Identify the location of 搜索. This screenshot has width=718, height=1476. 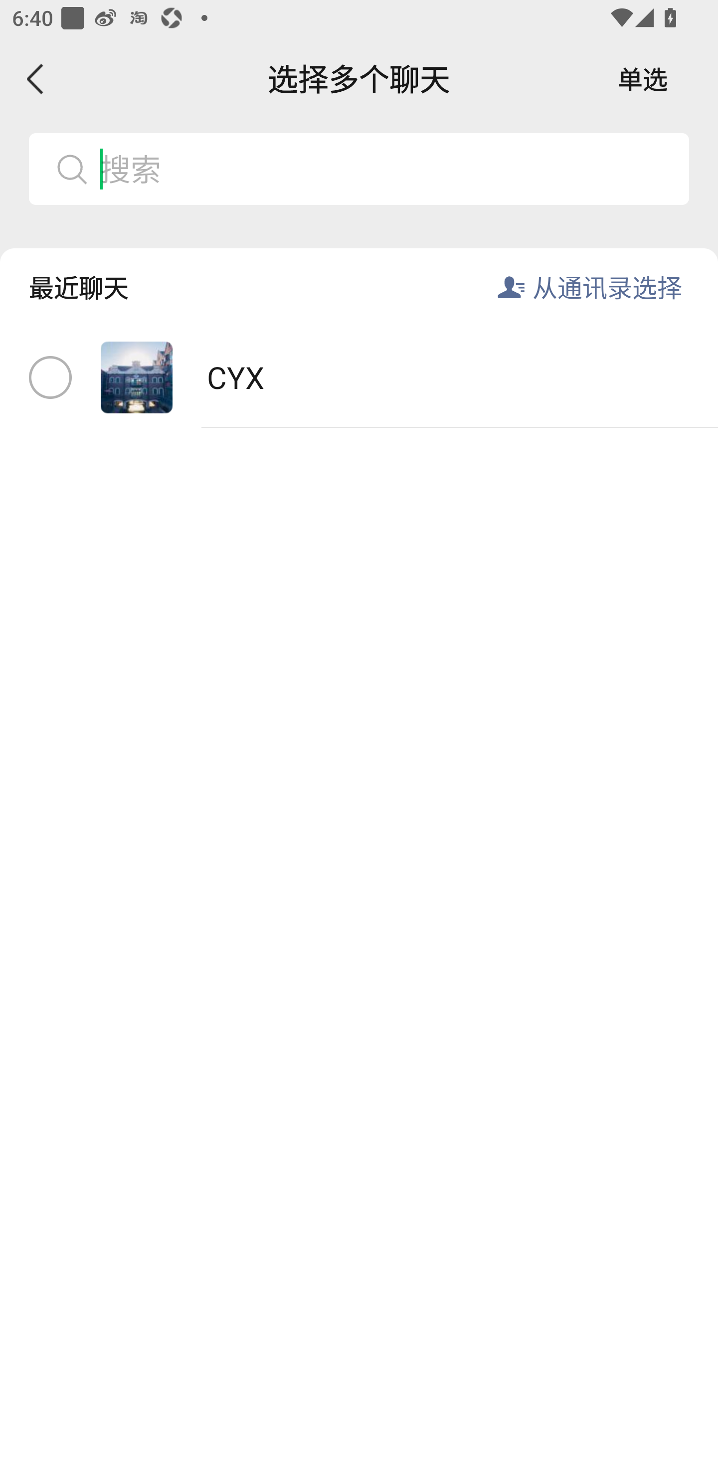
(387, 169).